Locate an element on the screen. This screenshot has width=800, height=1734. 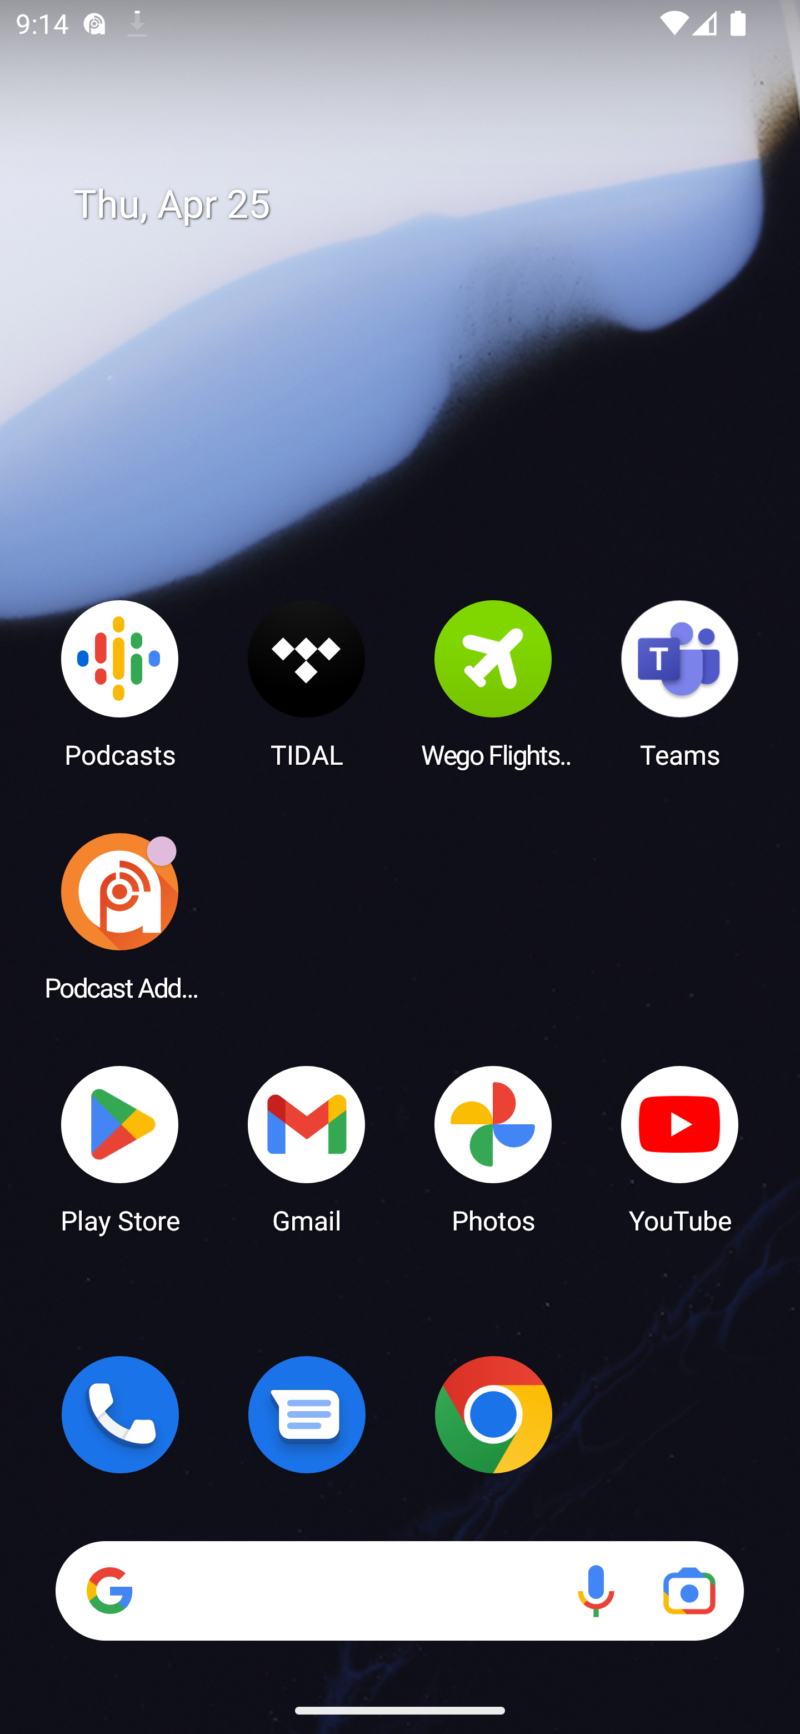
Gmail is located at coordinates (307, 1148).